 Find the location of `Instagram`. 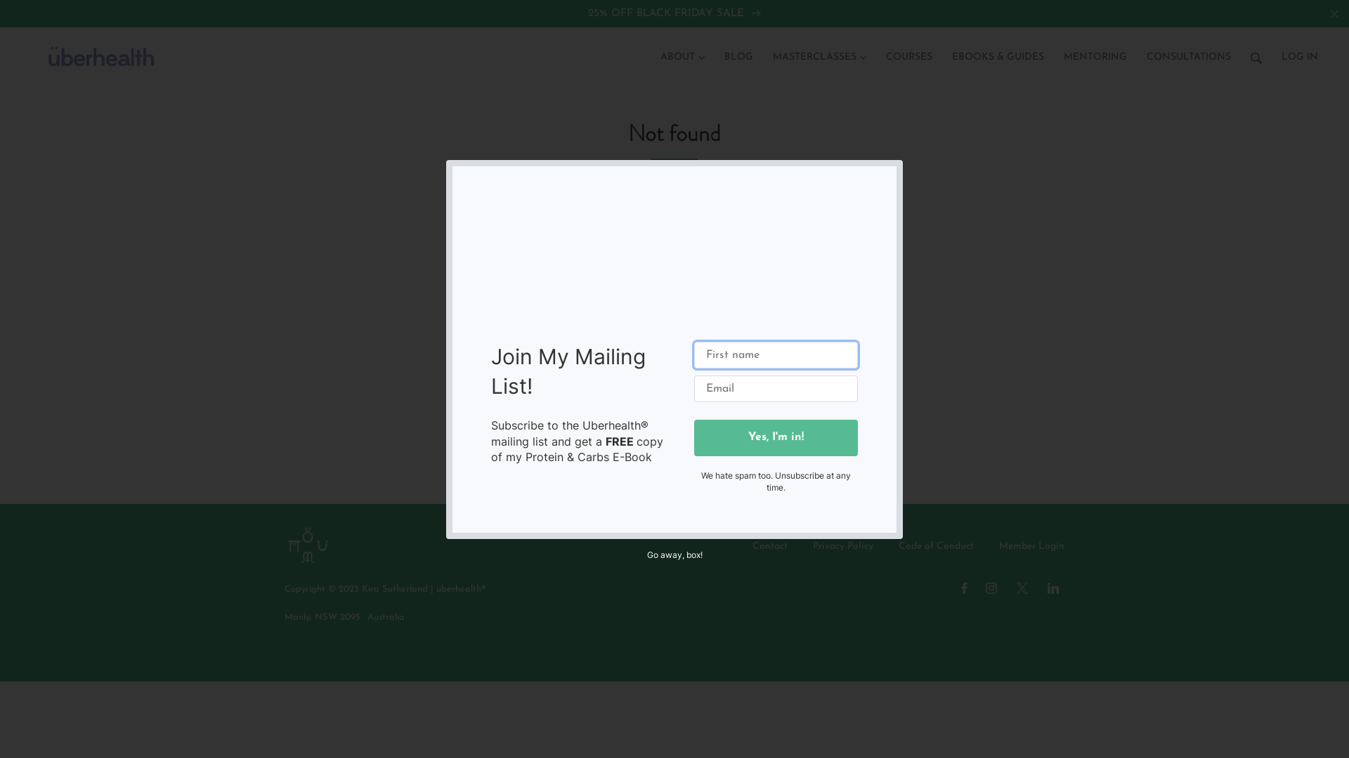

Instagram is located at coordinates (991, 588).